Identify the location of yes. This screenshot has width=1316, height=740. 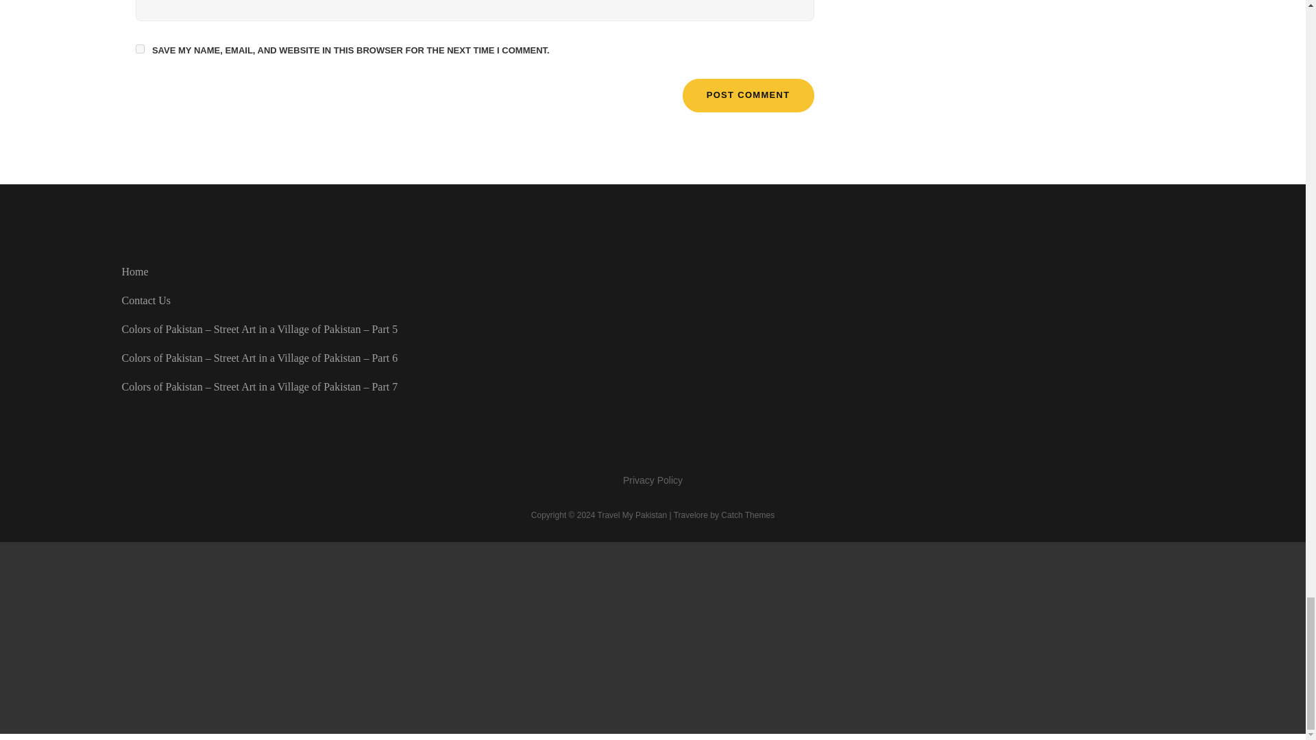
(140, 48).